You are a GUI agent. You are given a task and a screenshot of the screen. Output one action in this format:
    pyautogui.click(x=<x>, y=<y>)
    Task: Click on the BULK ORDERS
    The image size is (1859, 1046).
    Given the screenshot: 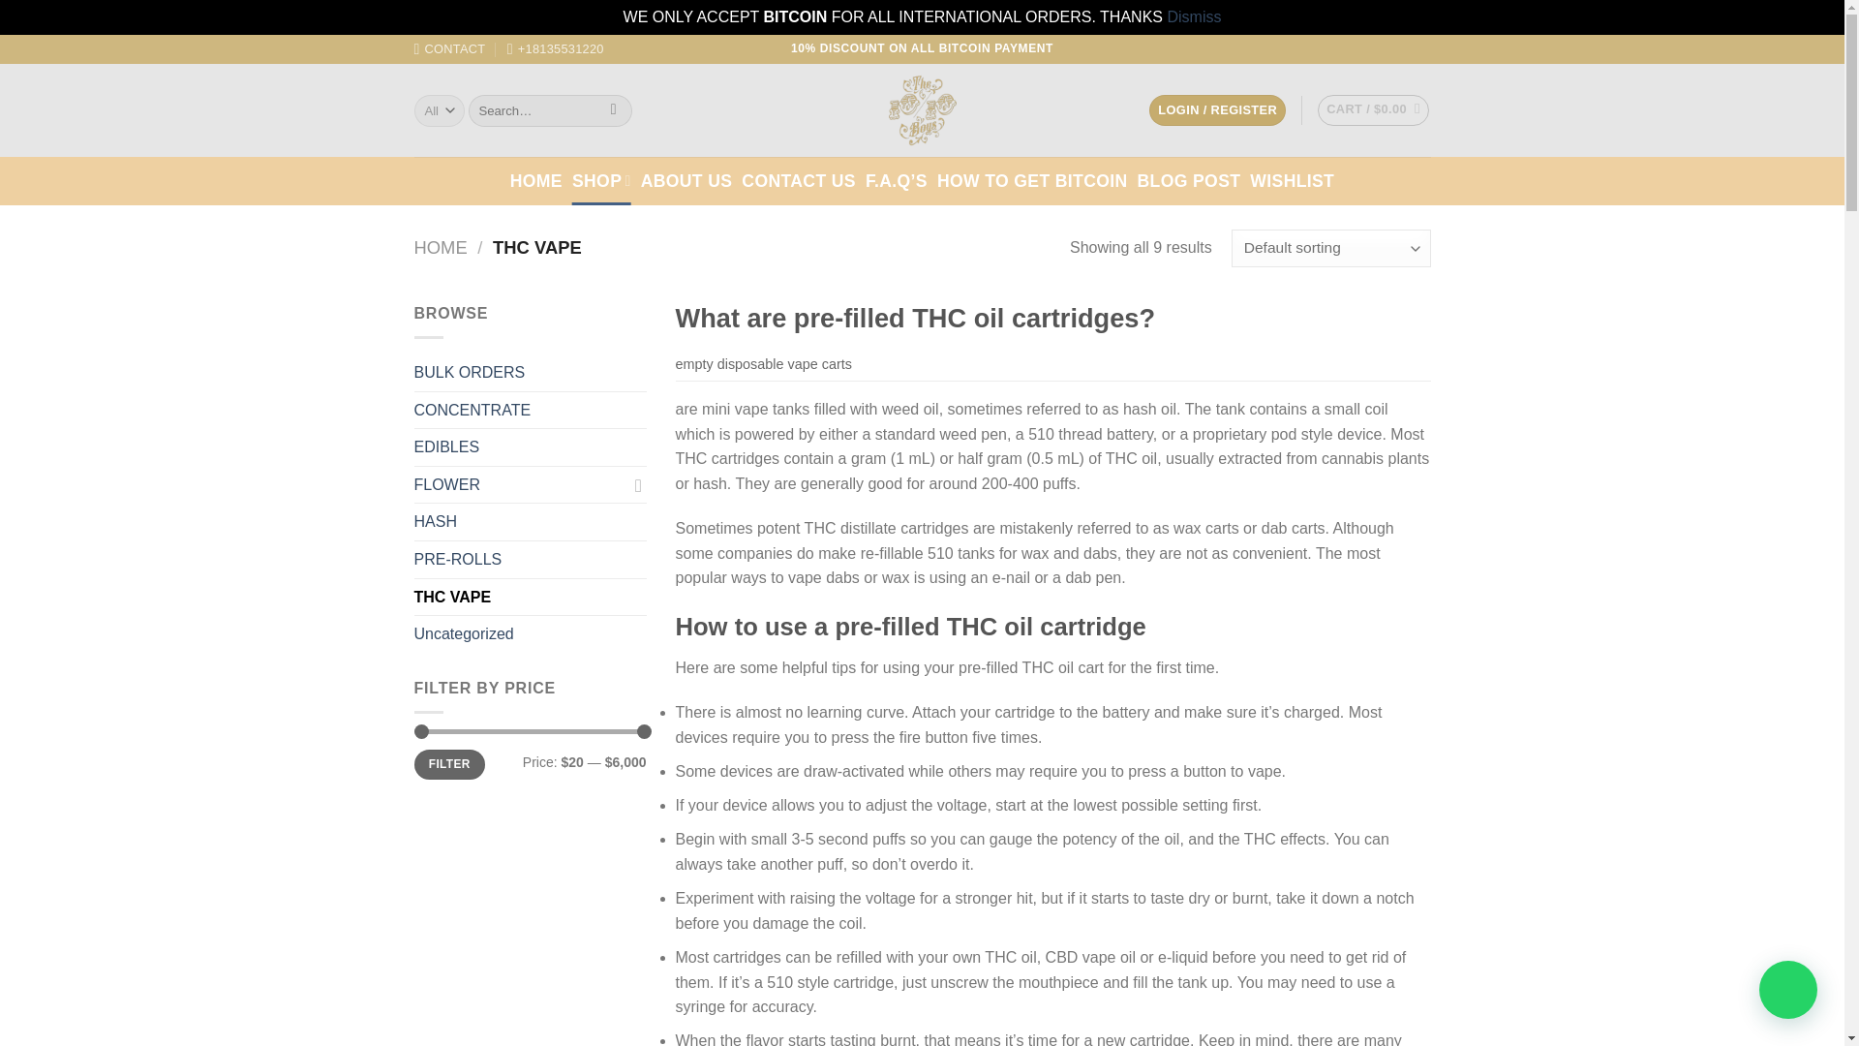 What is the action you would take?
    pyautogui.click(x=531, y=372)
    